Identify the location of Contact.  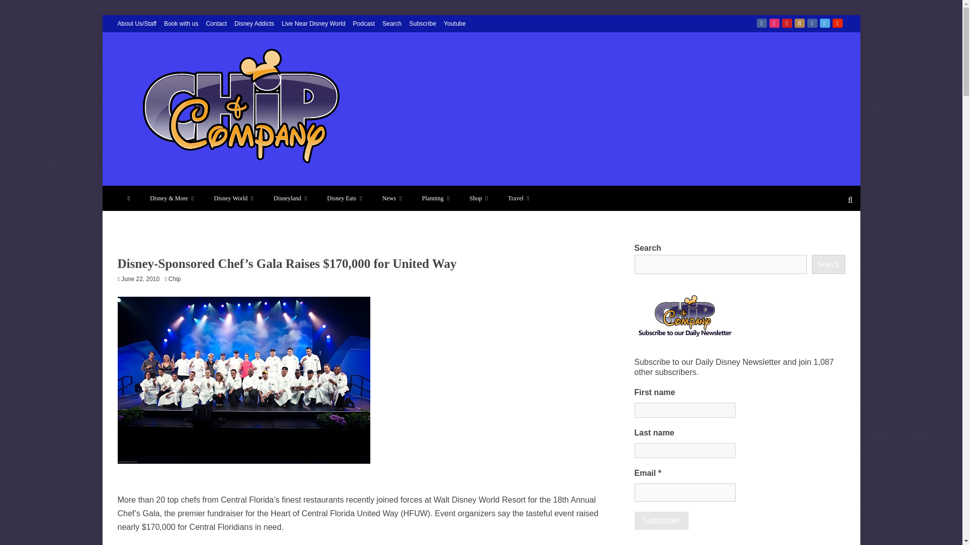
(216, 23).